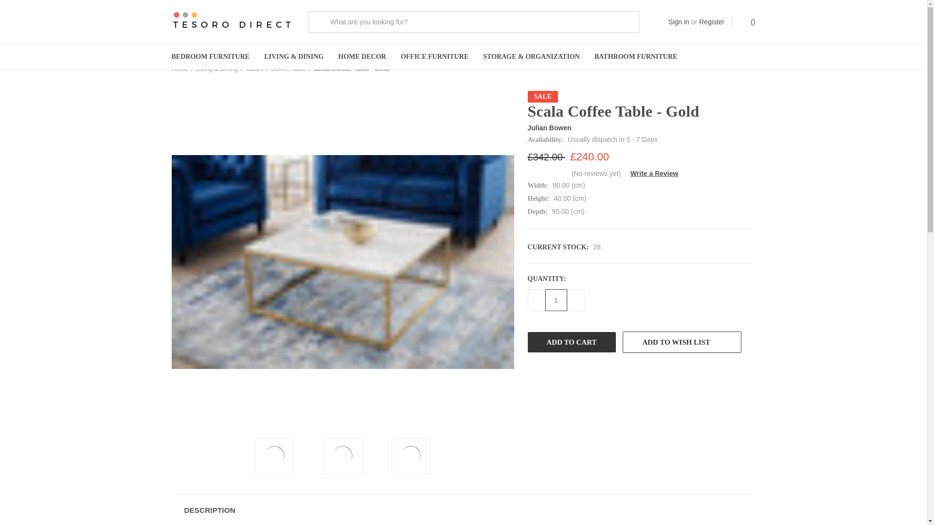 The image size is (934, 525). I want to click on 1, so click(556, 300).